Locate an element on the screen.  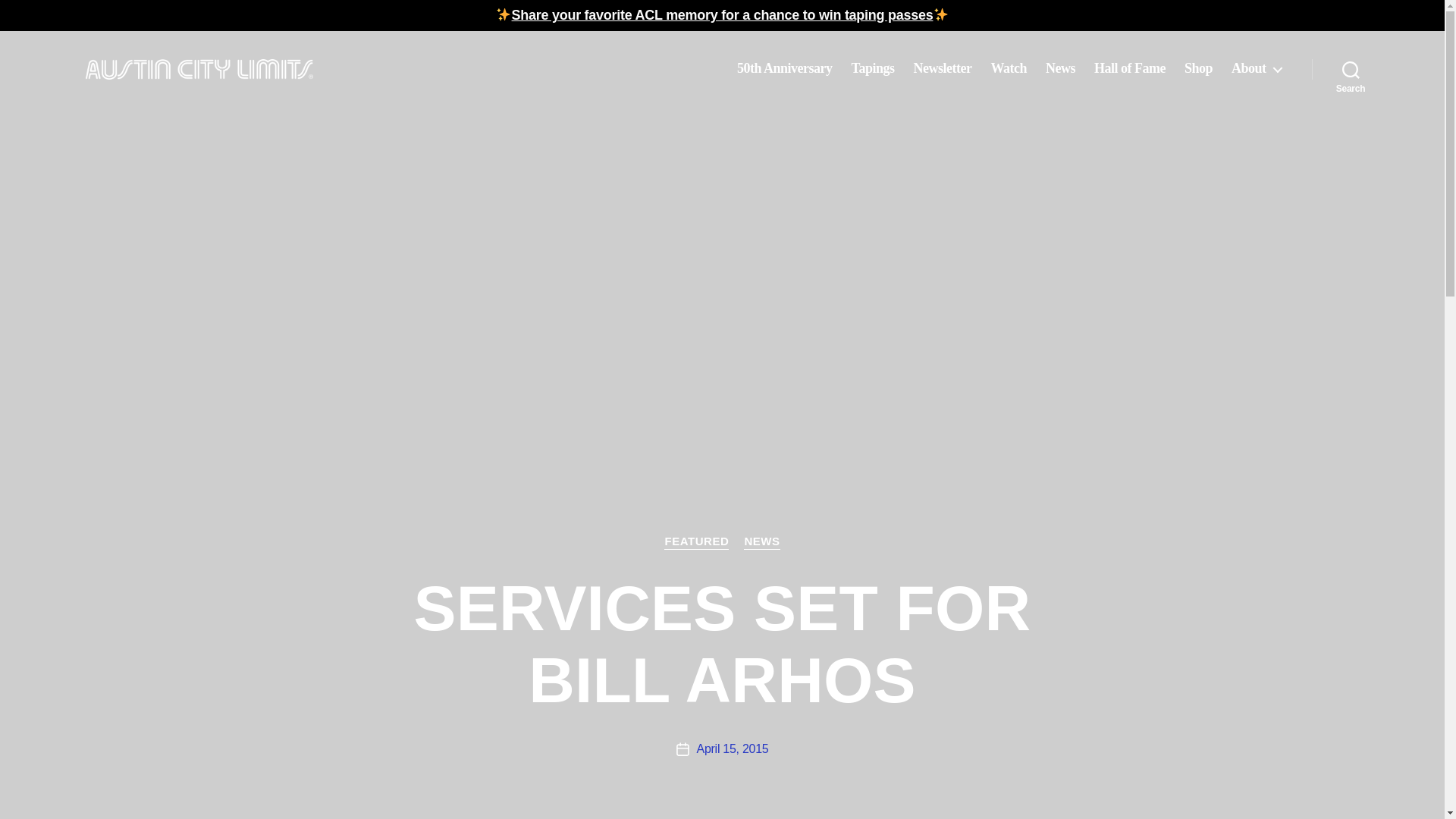
Watch is located at coordinates (1008, 68).